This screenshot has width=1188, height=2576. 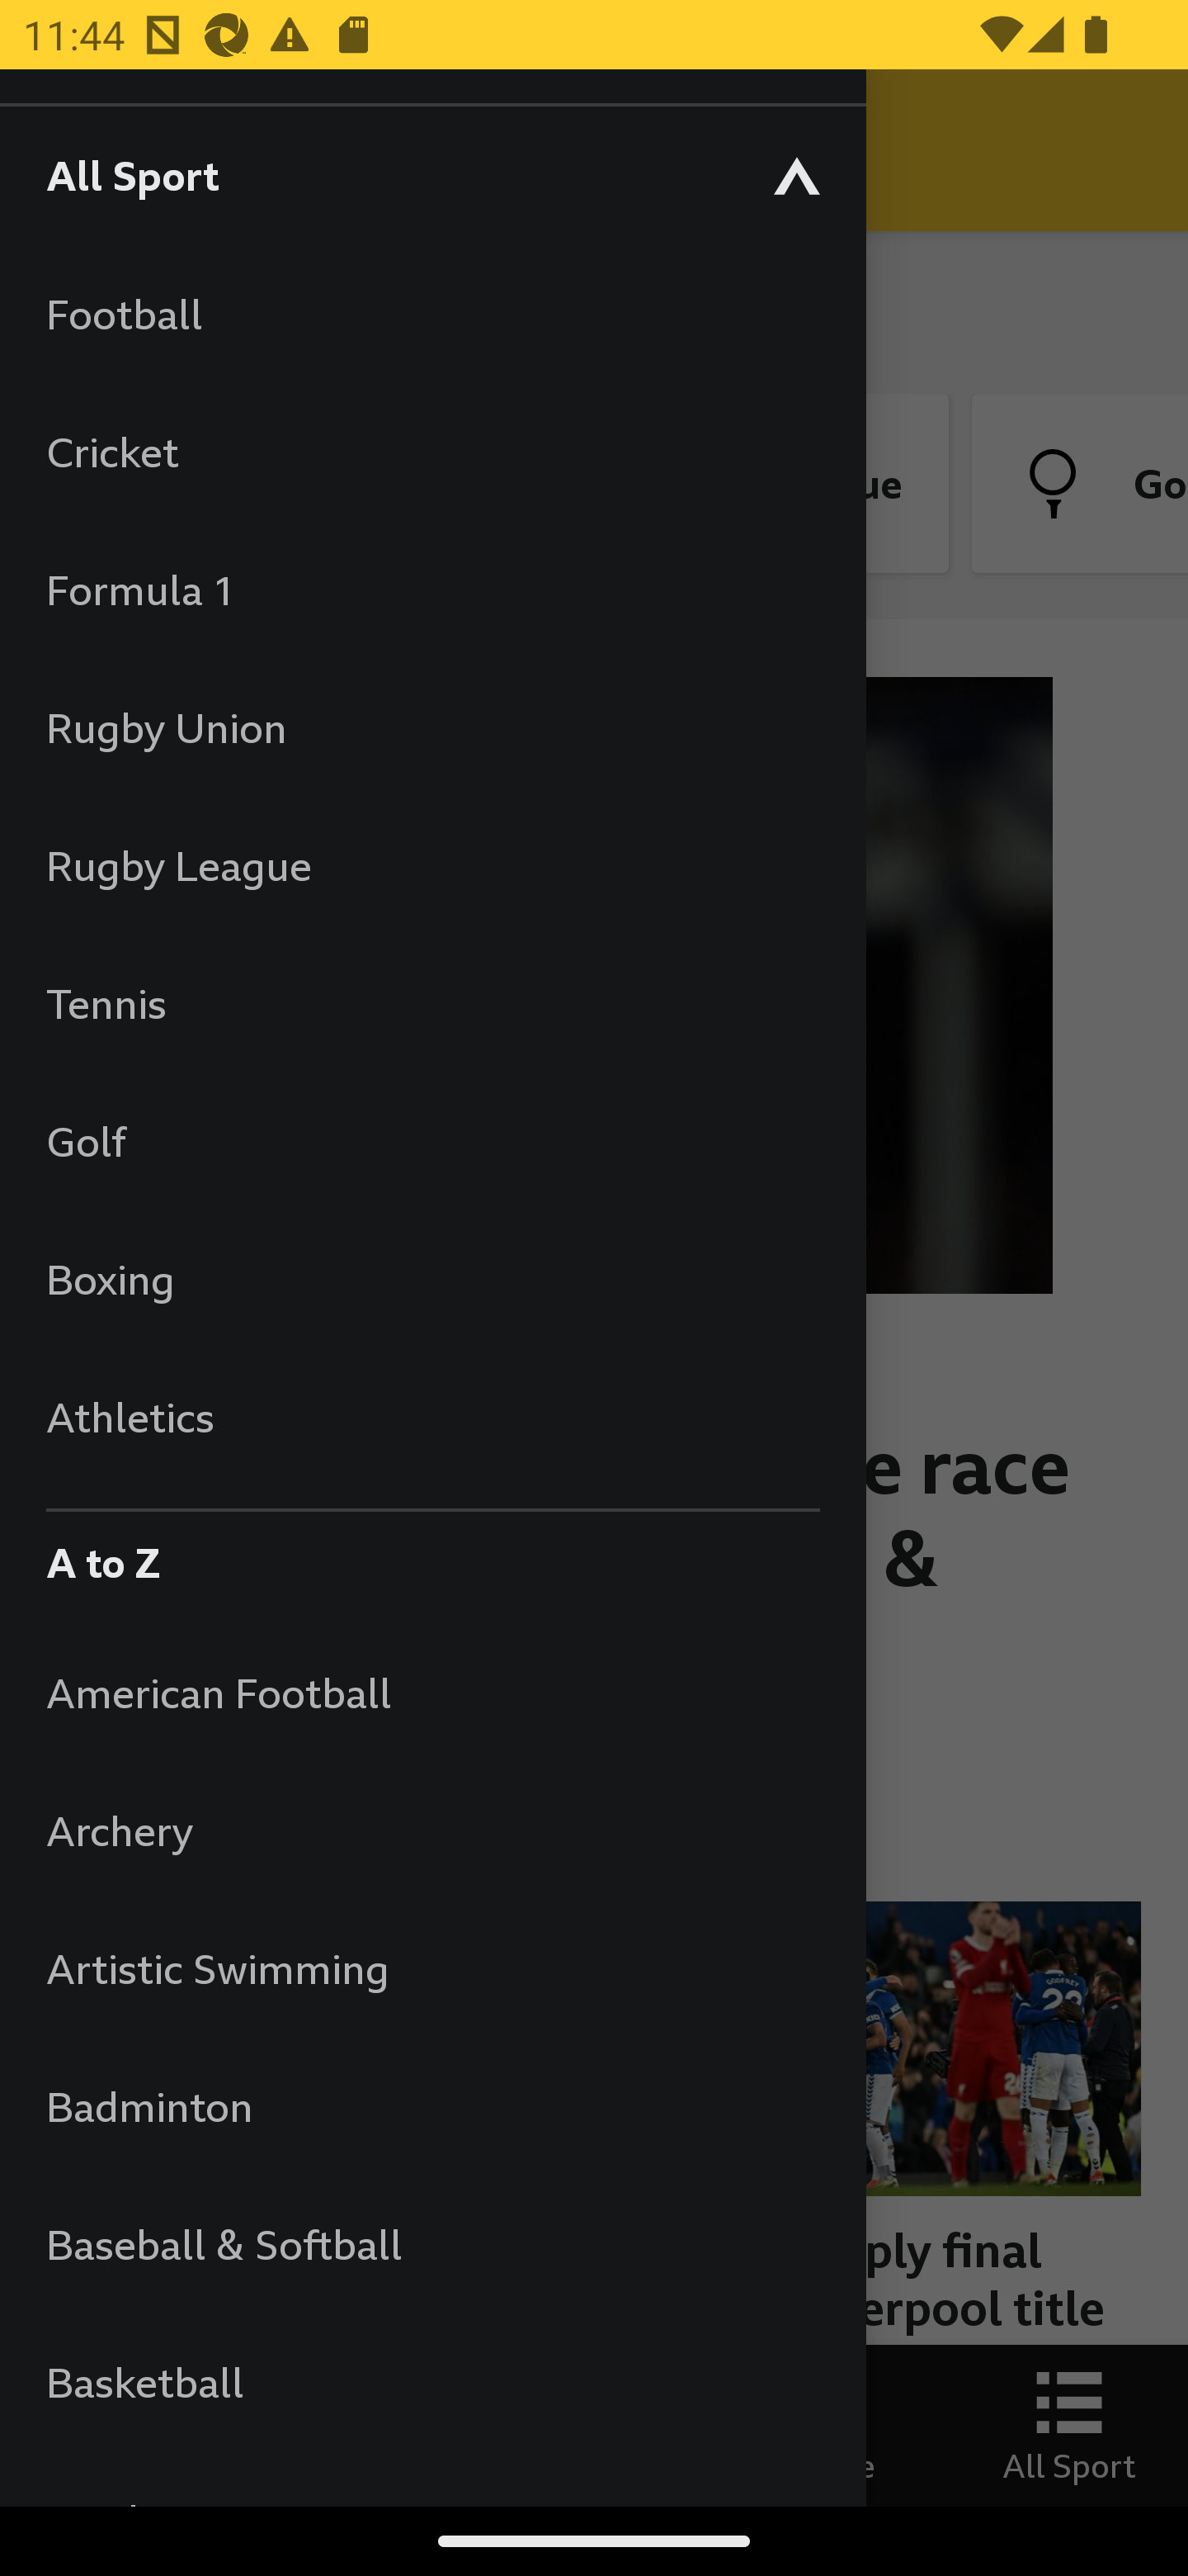 I want to click on Tennis, so click(x=432, y=1002).